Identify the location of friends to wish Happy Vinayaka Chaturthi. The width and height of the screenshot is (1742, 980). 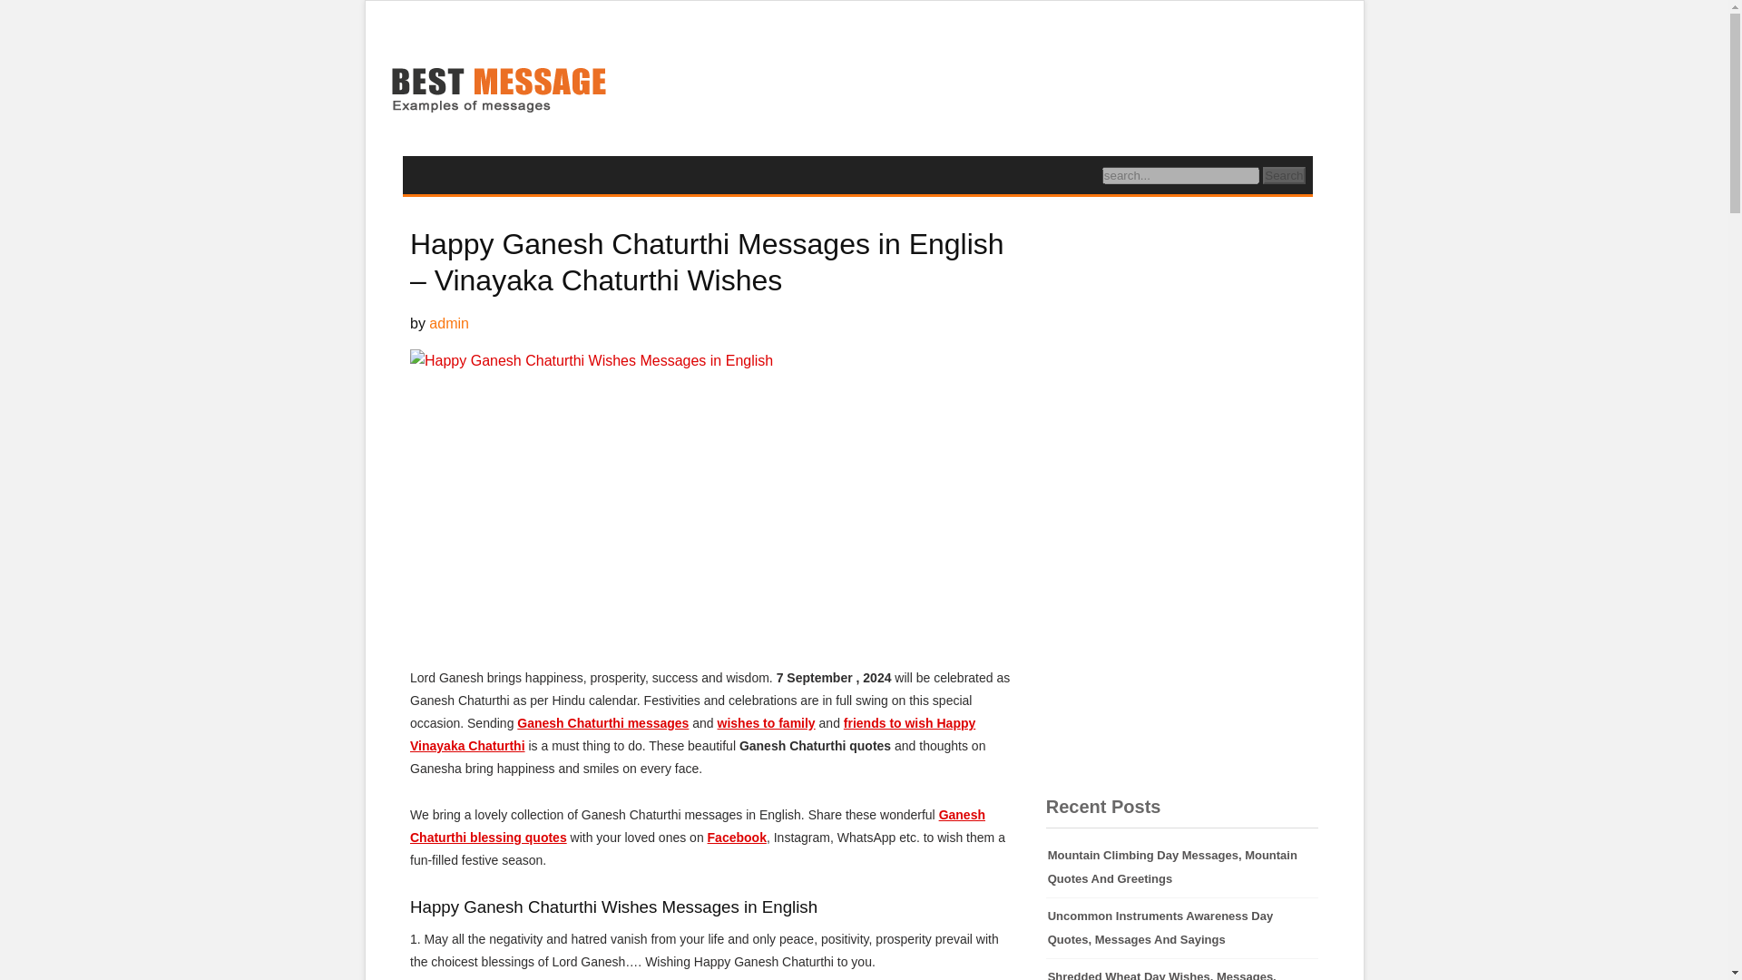
(692, 735).